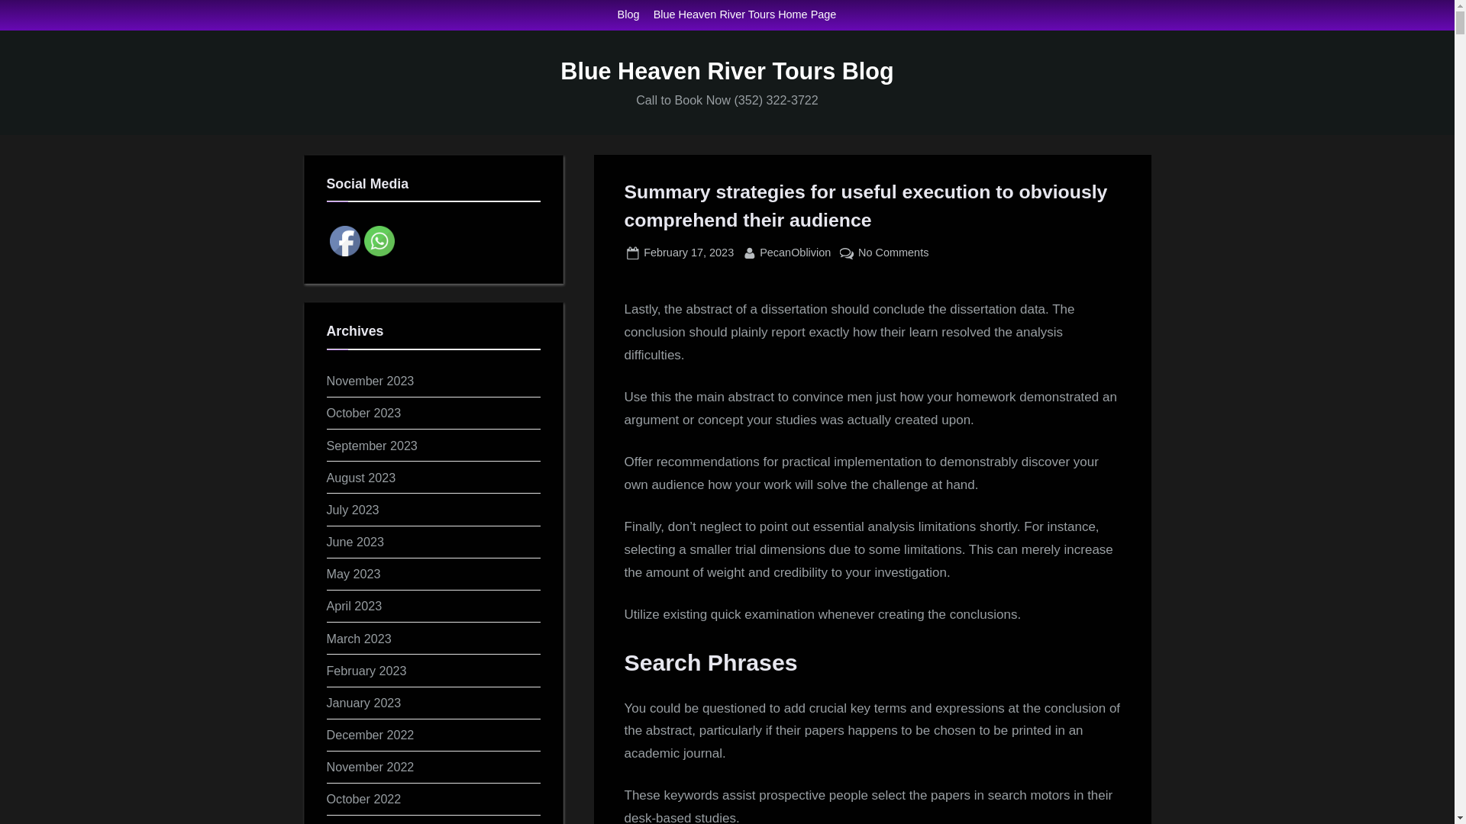  I want to click on November 2023, so click(371, 380).